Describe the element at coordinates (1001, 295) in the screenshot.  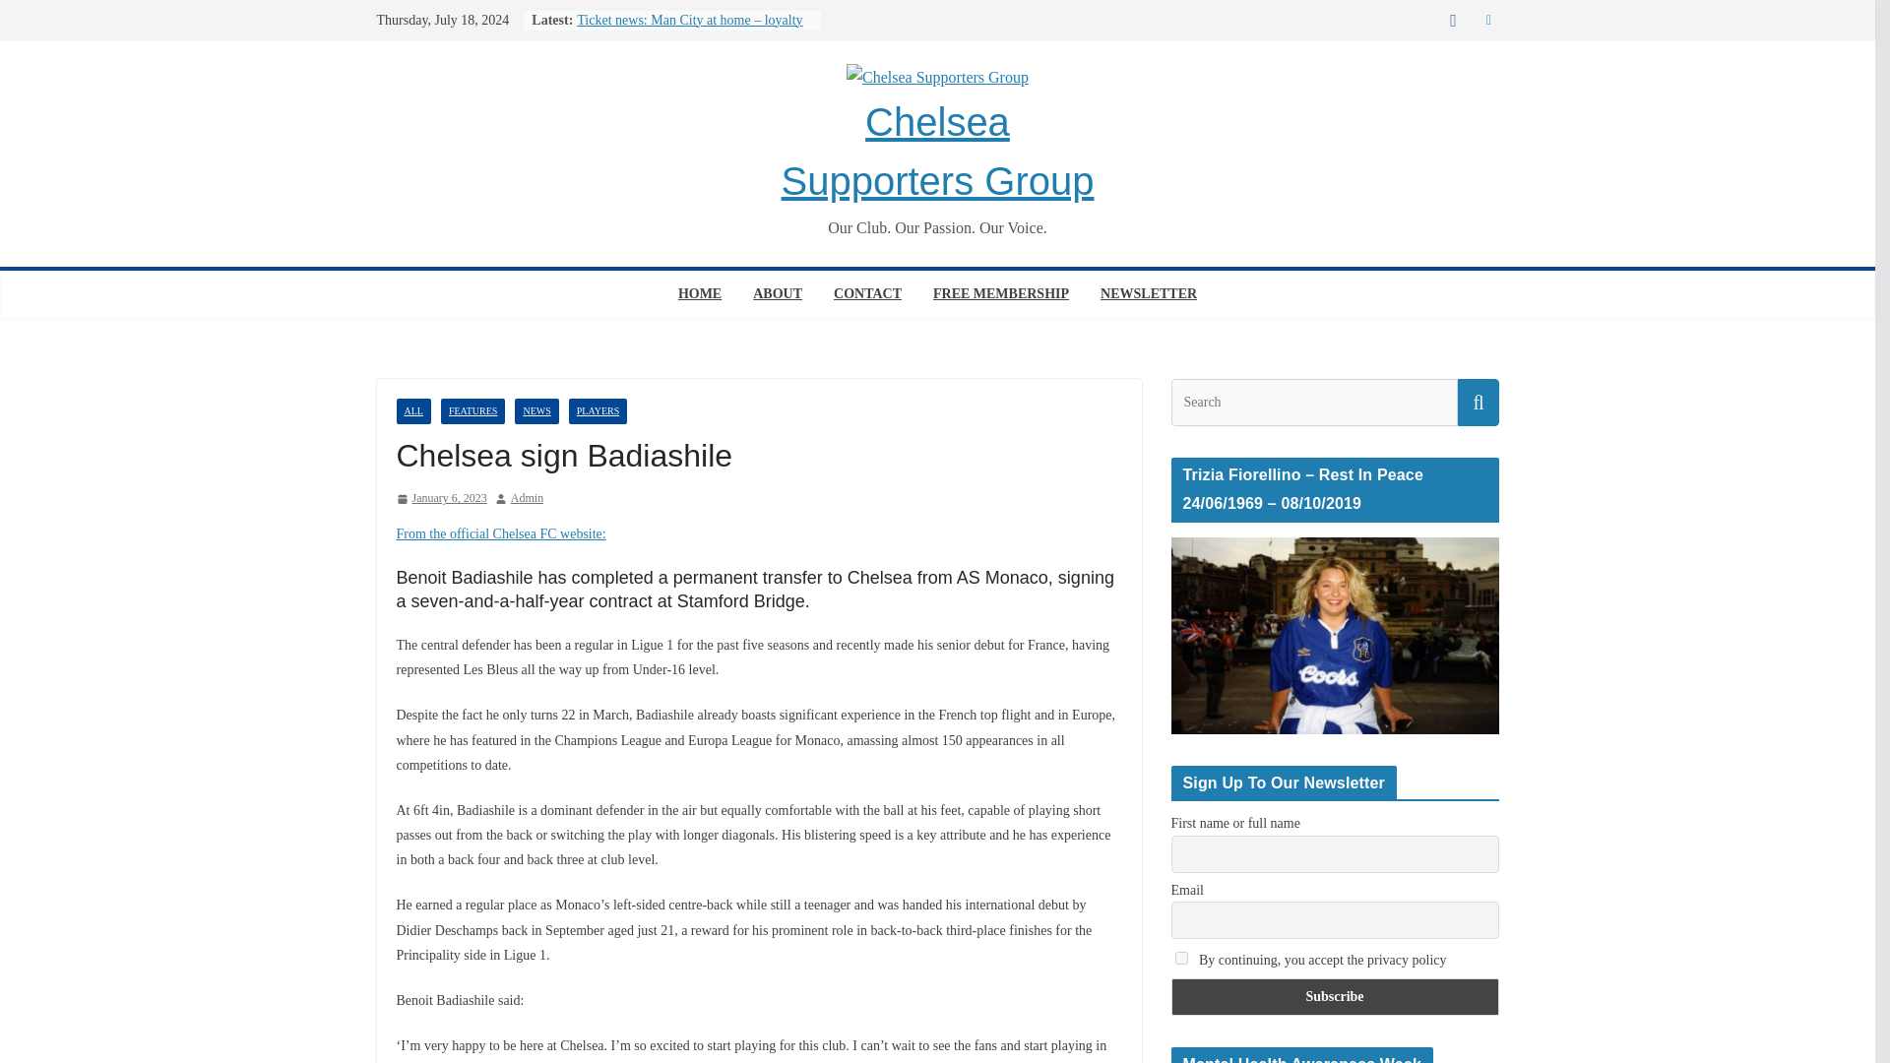
I see `FREE MEMBERSHIP` at that location.